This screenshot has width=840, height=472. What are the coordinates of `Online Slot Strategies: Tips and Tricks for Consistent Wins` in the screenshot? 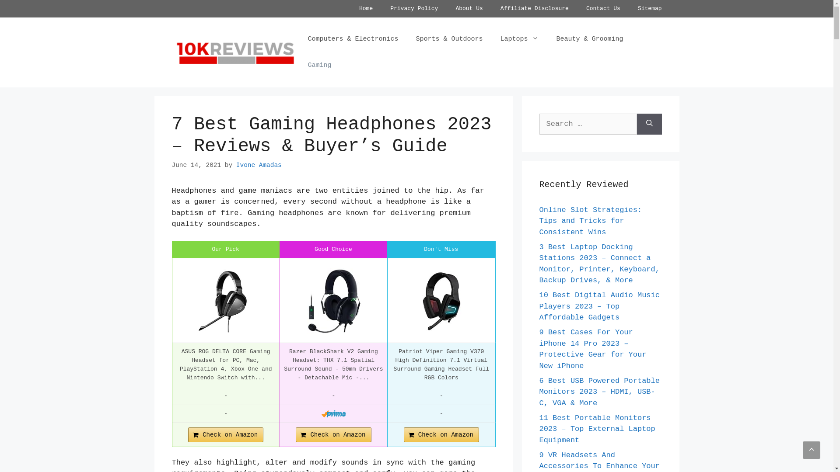 It's located at (591, 221).